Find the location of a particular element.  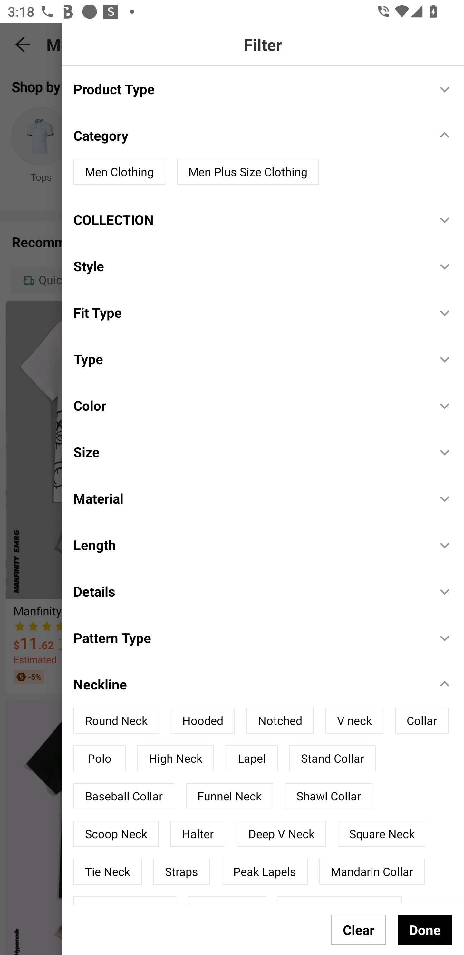

Color is located at coordinates (249, 405).